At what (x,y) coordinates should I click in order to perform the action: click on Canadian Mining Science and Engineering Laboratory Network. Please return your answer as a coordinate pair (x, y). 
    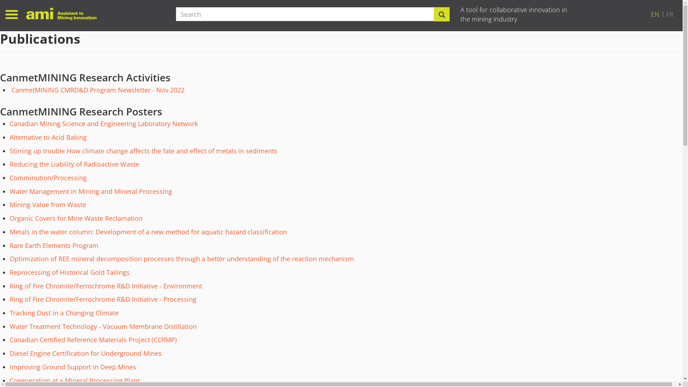
    Looking at the image, I should click on (104, 124).